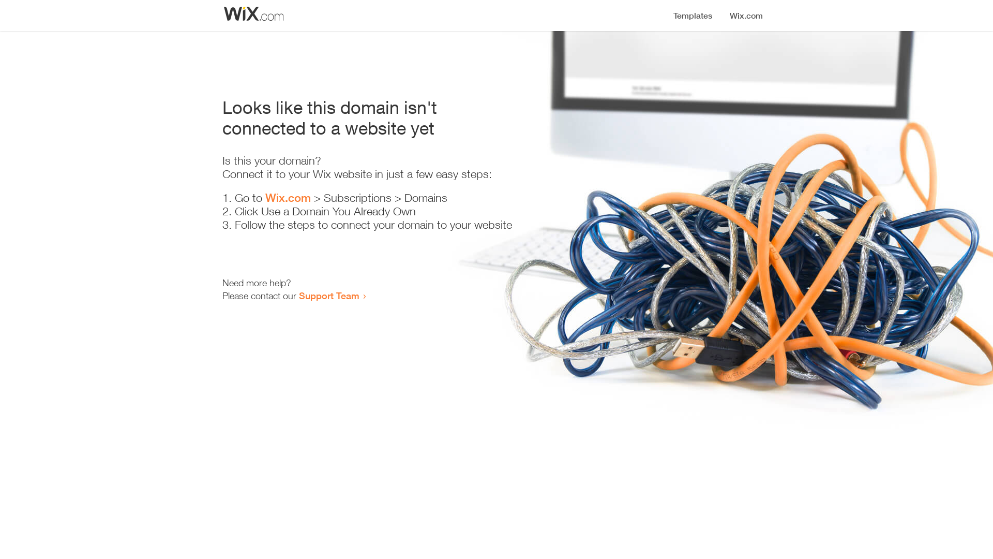  Describe the element at coordinates (288, 198) in the screenshot. I see `Wix.com` at that location.